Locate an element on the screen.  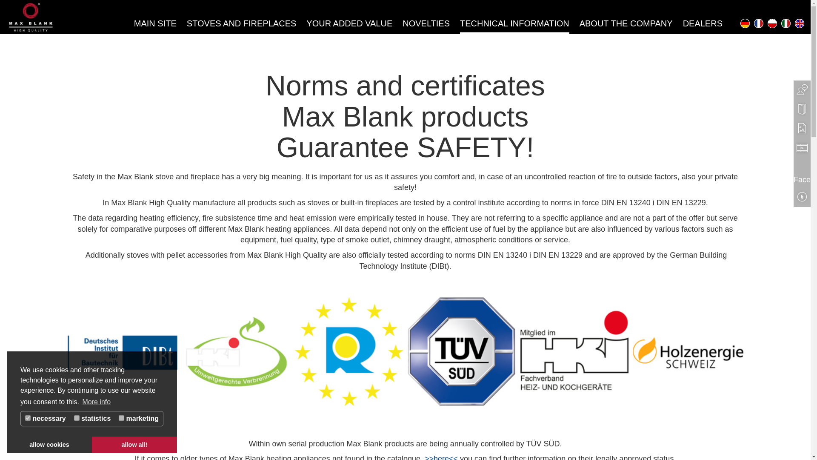
More info is located at coordinates (96, 402).